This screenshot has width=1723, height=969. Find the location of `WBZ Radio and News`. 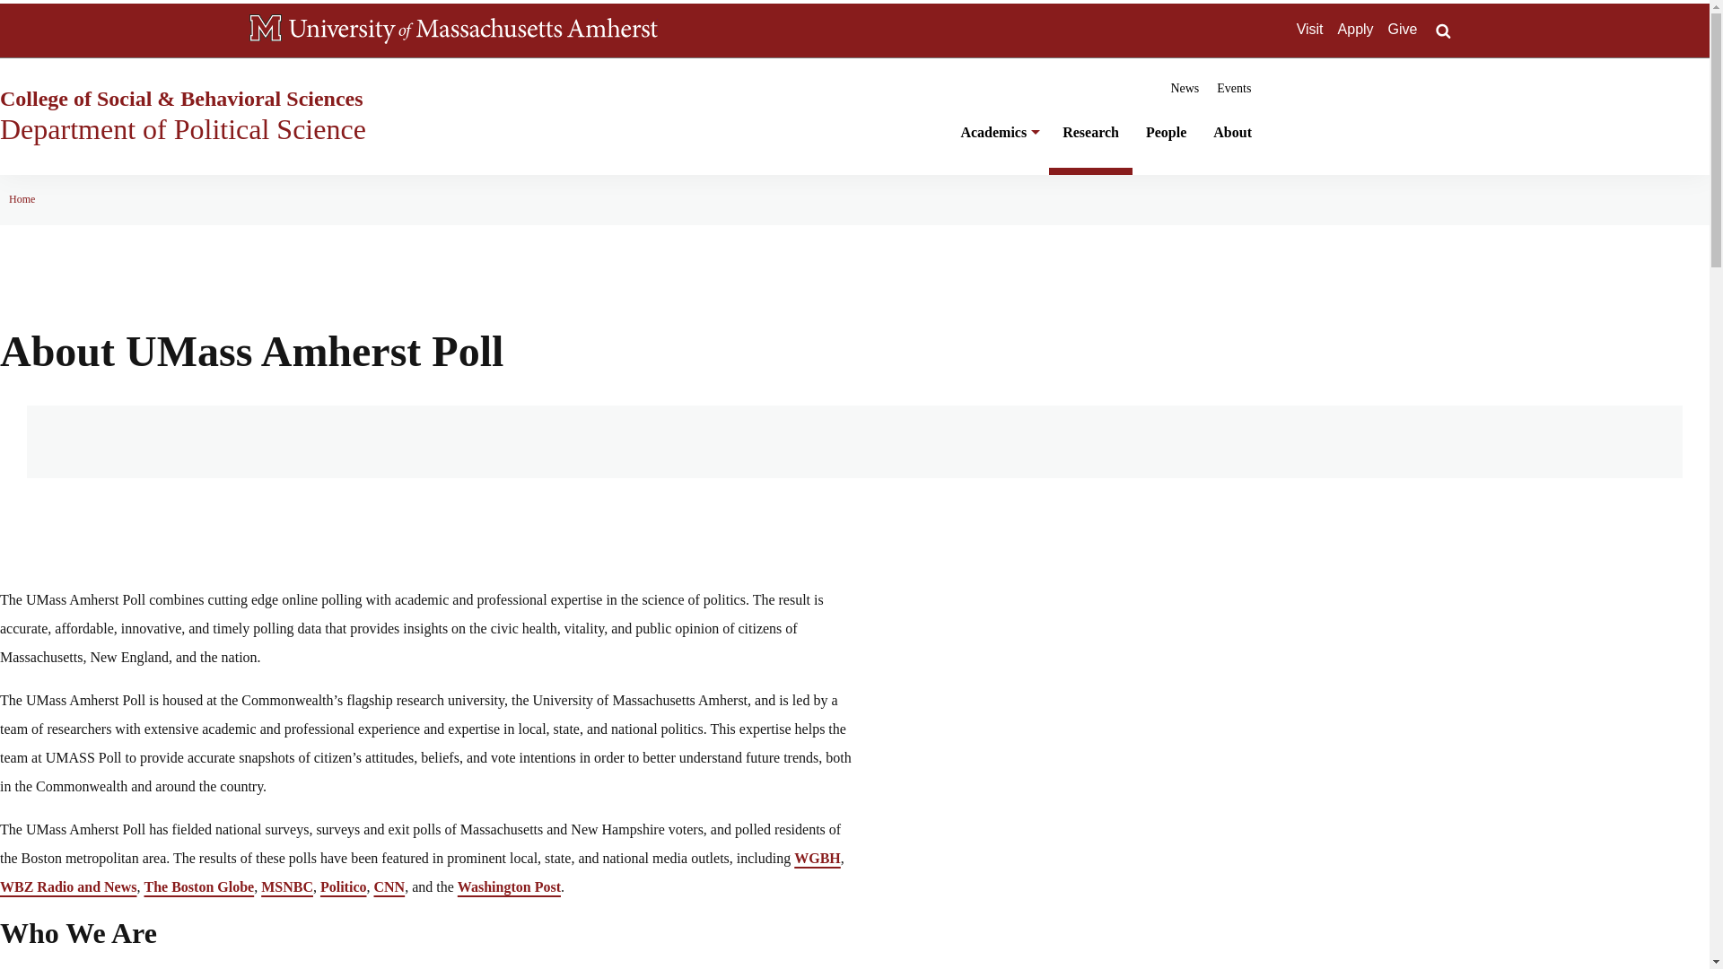

WBZ Radio and News is located at coordinates (68, 886).